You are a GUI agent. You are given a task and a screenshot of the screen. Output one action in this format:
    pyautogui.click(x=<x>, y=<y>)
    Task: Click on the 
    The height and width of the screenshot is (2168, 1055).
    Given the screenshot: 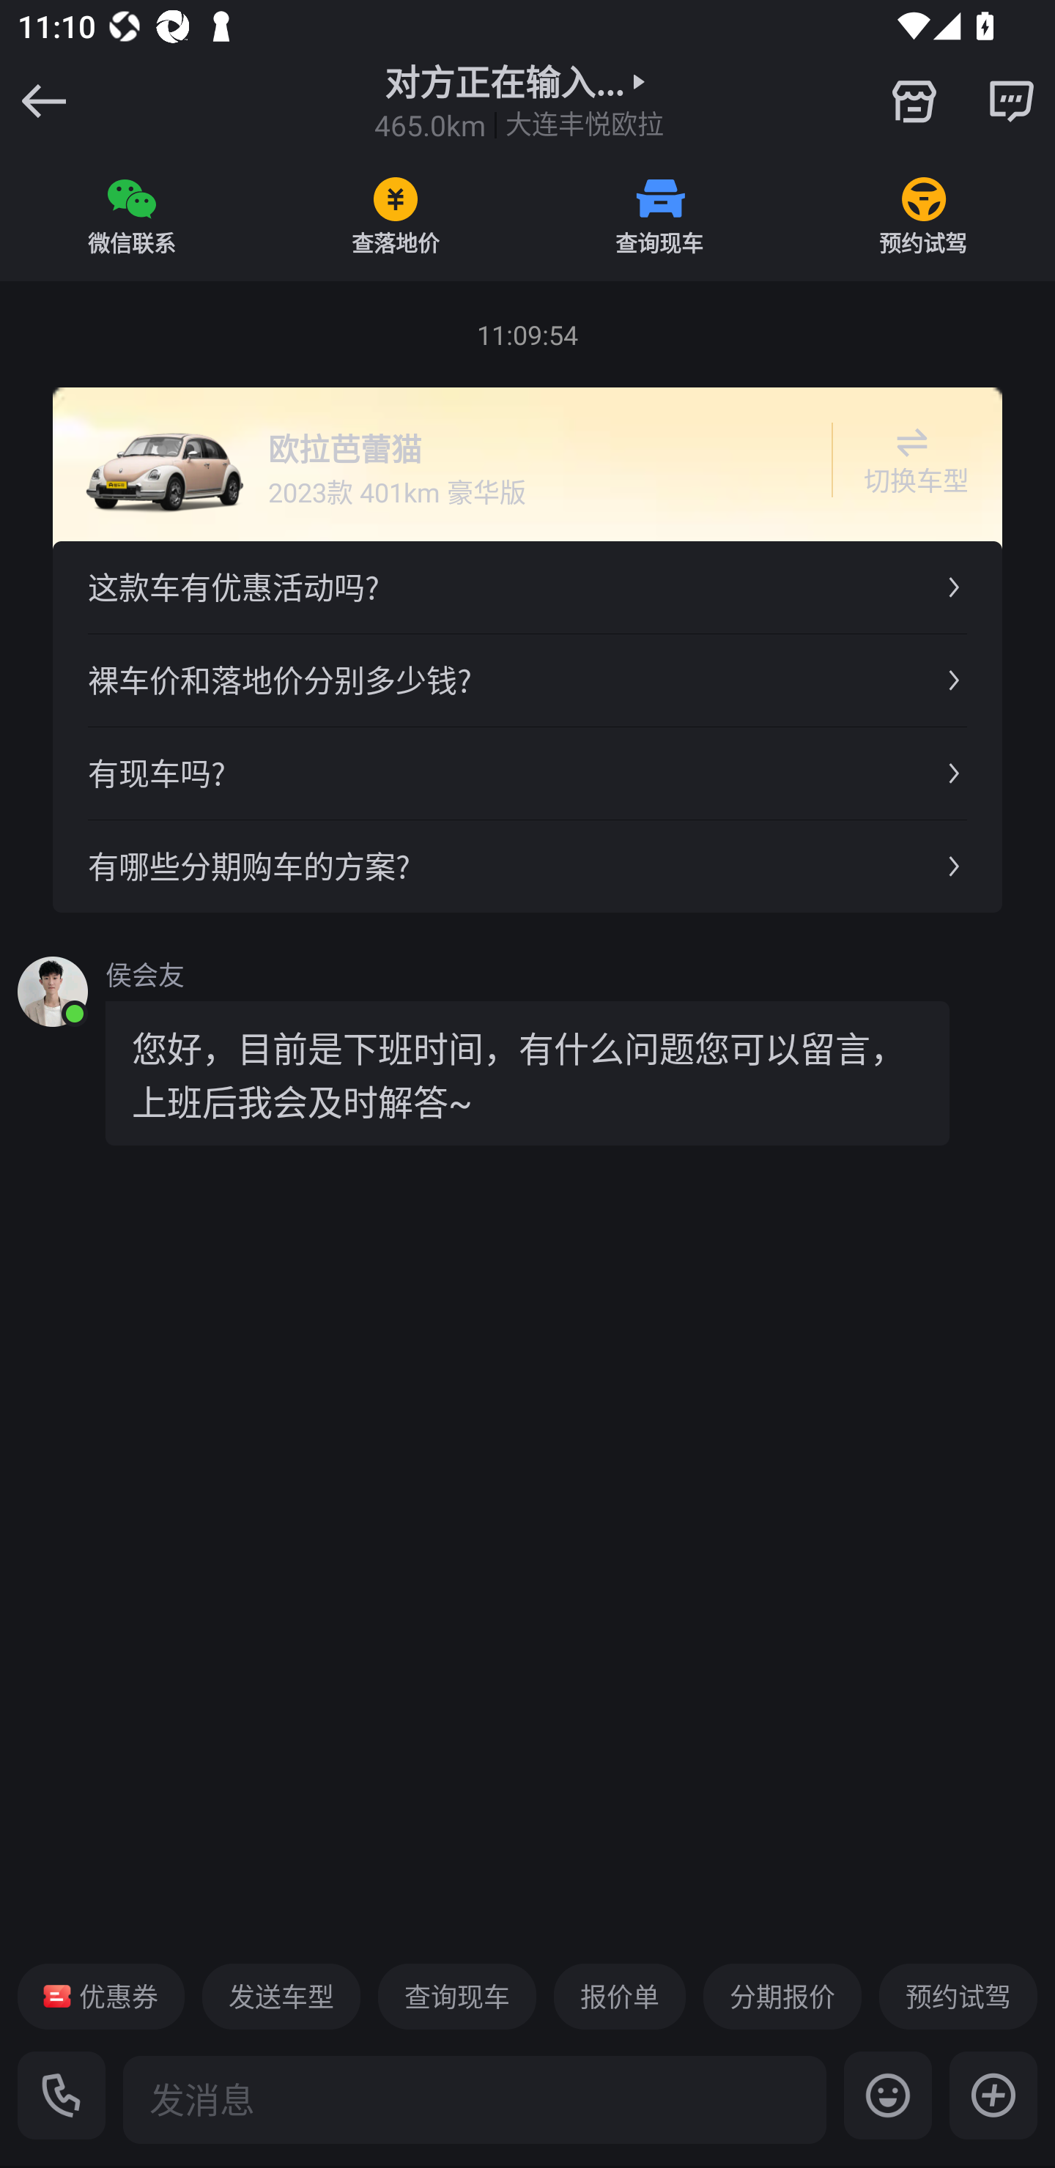 What is the action you would take?
    pyautogui.click(x=1010, y=100)
    